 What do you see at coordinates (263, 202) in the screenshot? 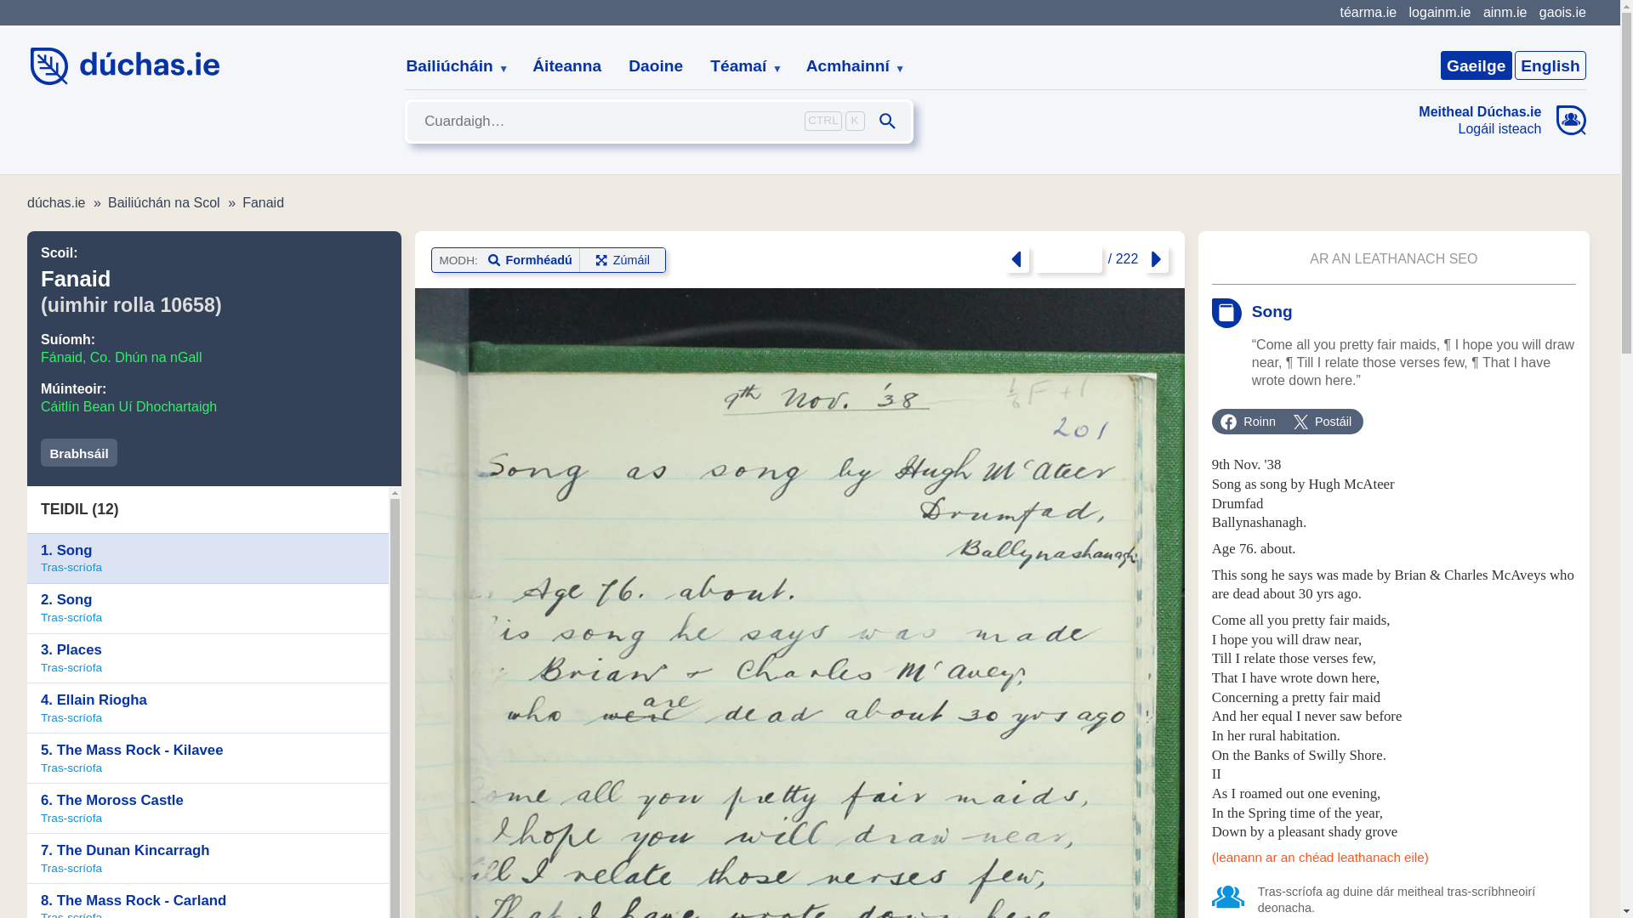
I see `Fanaid` at bounding box center [263, 202].